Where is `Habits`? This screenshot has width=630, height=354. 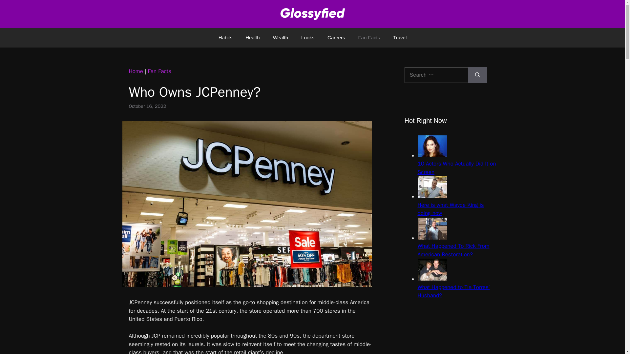 Habits is located at coordinates (225, 37).